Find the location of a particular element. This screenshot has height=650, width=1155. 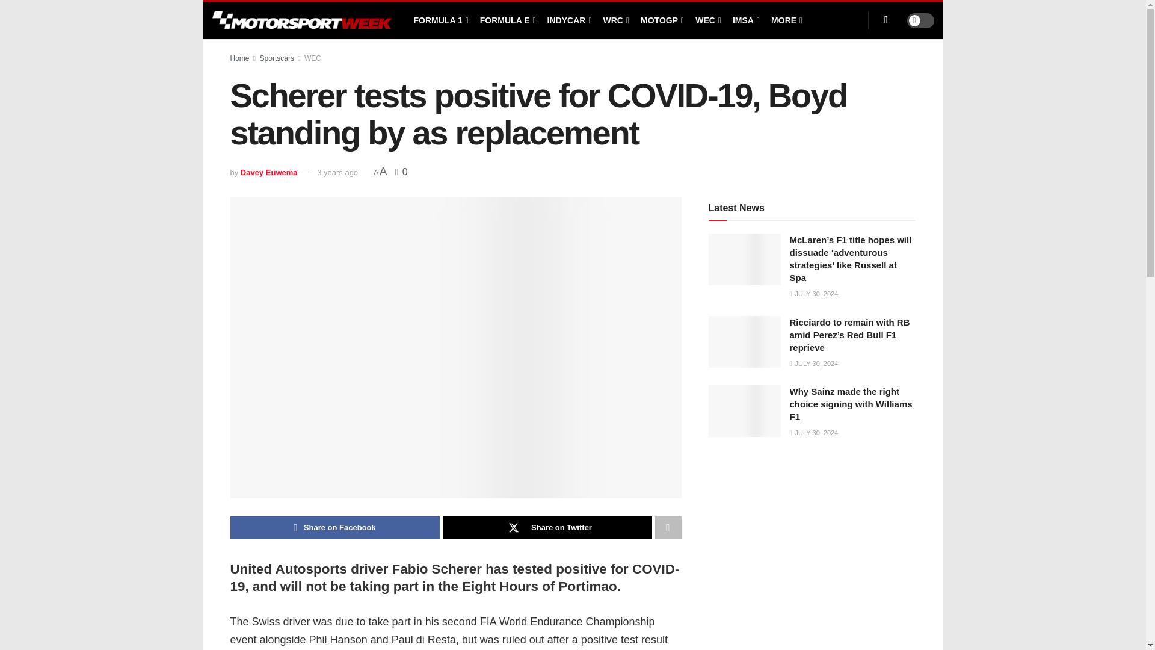

MORE is located at coordinates (786, 20).